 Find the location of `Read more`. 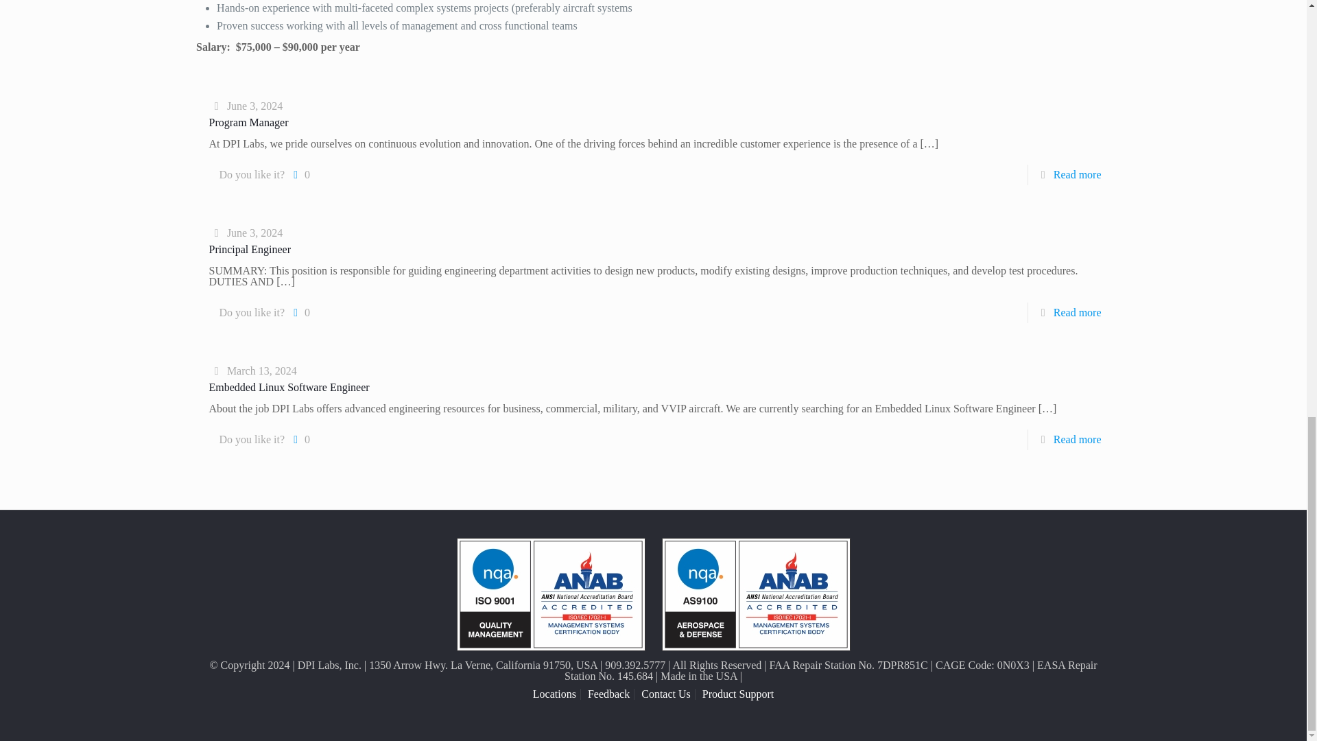

Read more is located at coordinates (1077, 174).